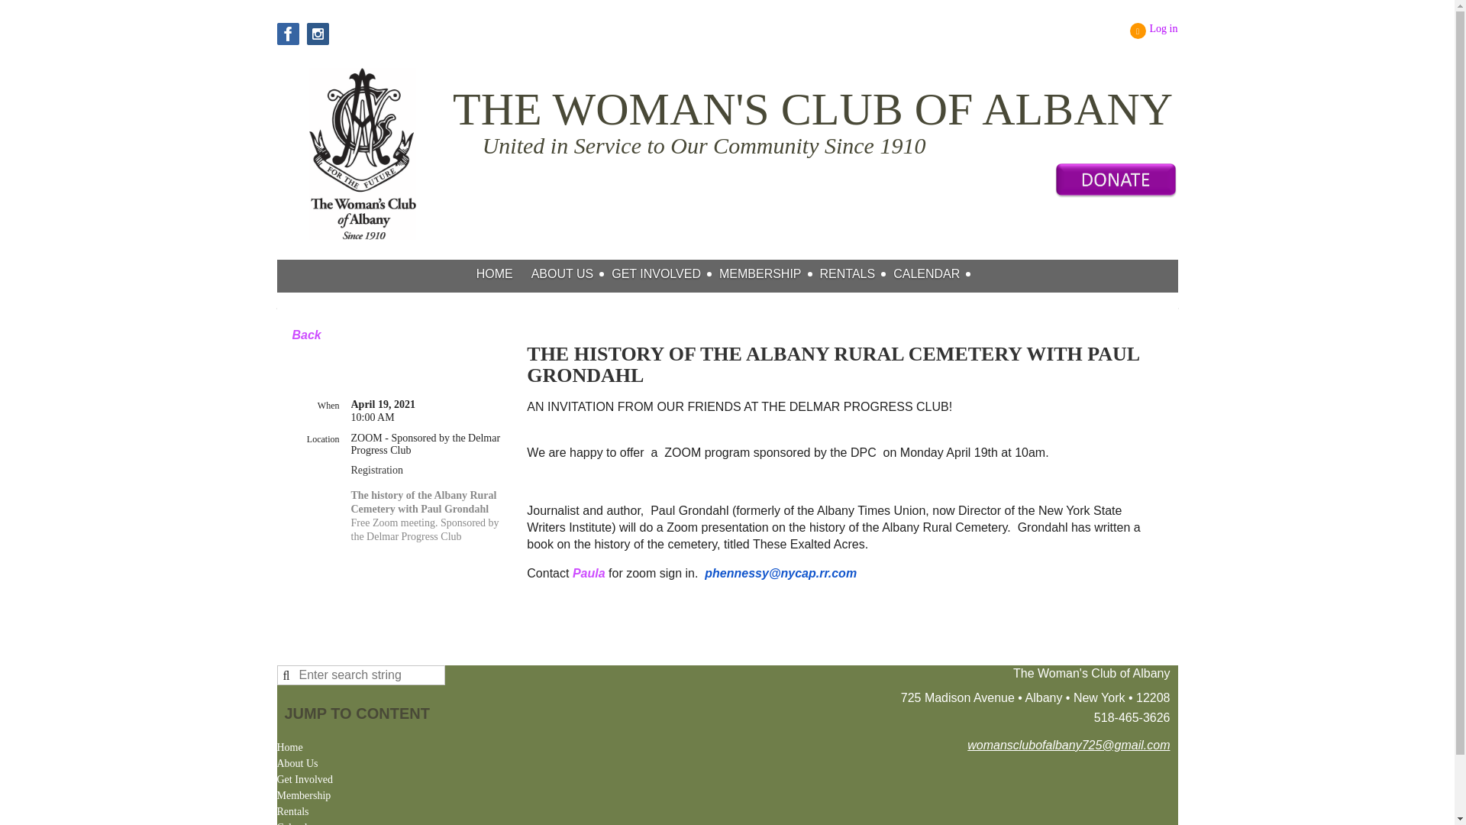 The height and width of the screenshot is (825, 1466). What do you see at coordinates (318, 34) in the screenshot?
I see `Instagram` at bounding box center [318, 34].